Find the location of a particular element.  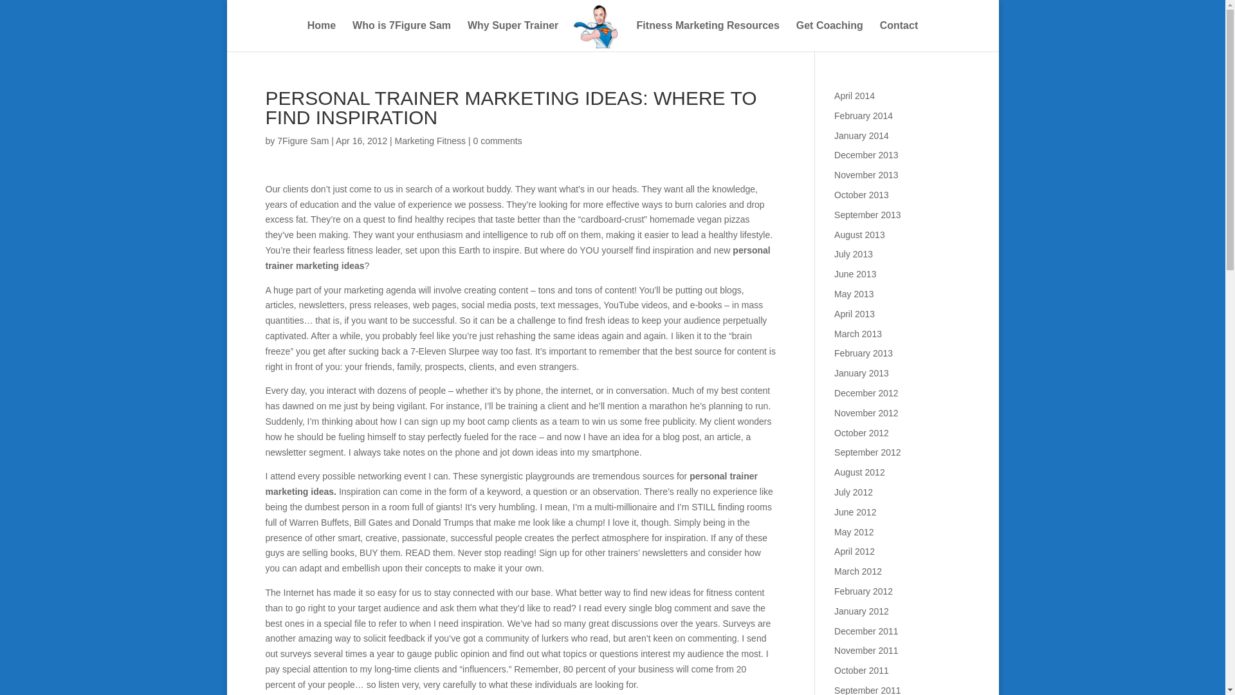

December 2012 is located at coordinates (866, 393).